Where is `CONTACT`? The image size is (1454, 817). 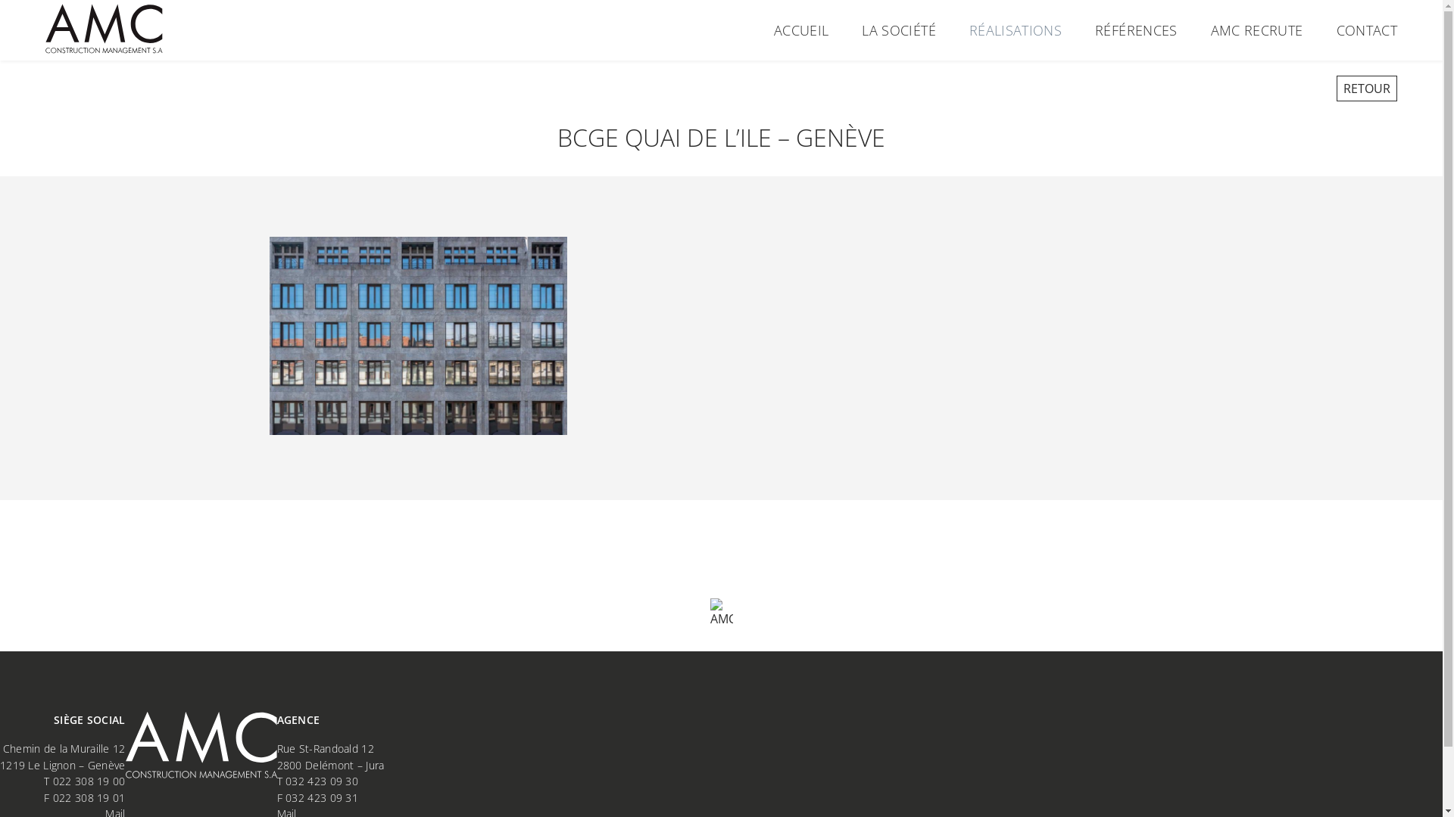 CONTACT is located at coordinates (1367, 30).